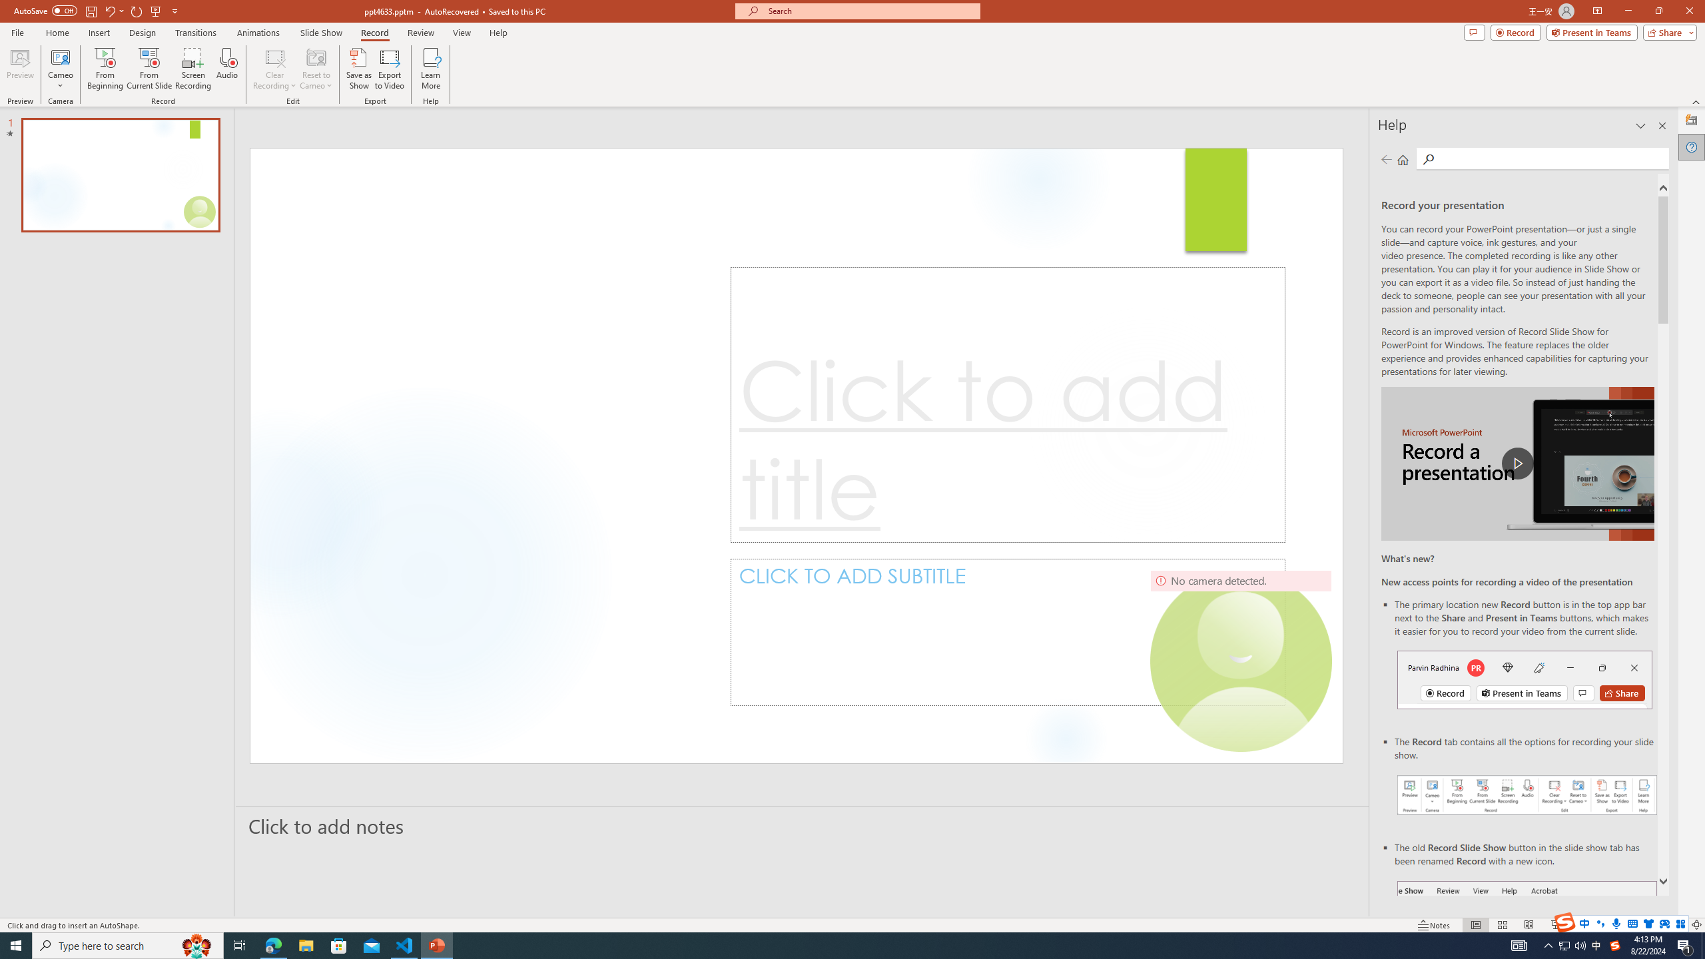 The height and width of the screenshot is (959, 1705). What do you see at coordinates (1525, 679) in the screenshot?
I see `Record button in top bar` at bounding box center [1525, 679].